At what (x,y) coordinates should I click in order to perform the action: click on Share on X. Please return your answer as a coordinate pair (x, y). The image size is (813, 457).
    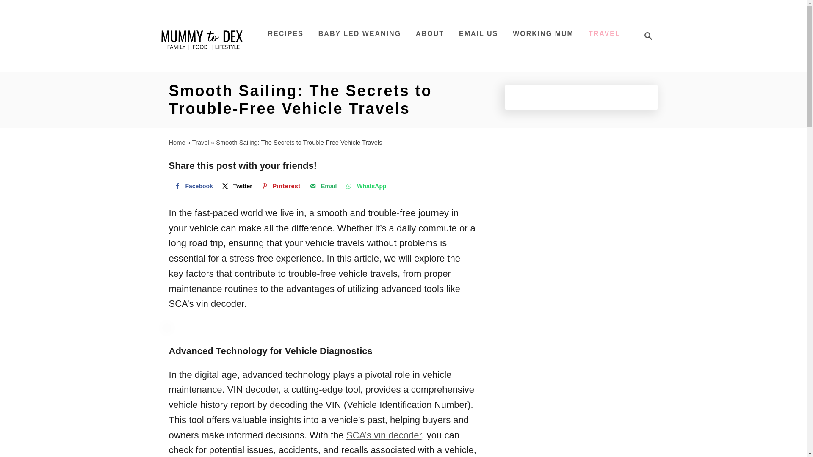
    Looking at the image, I should click on (200, 142).